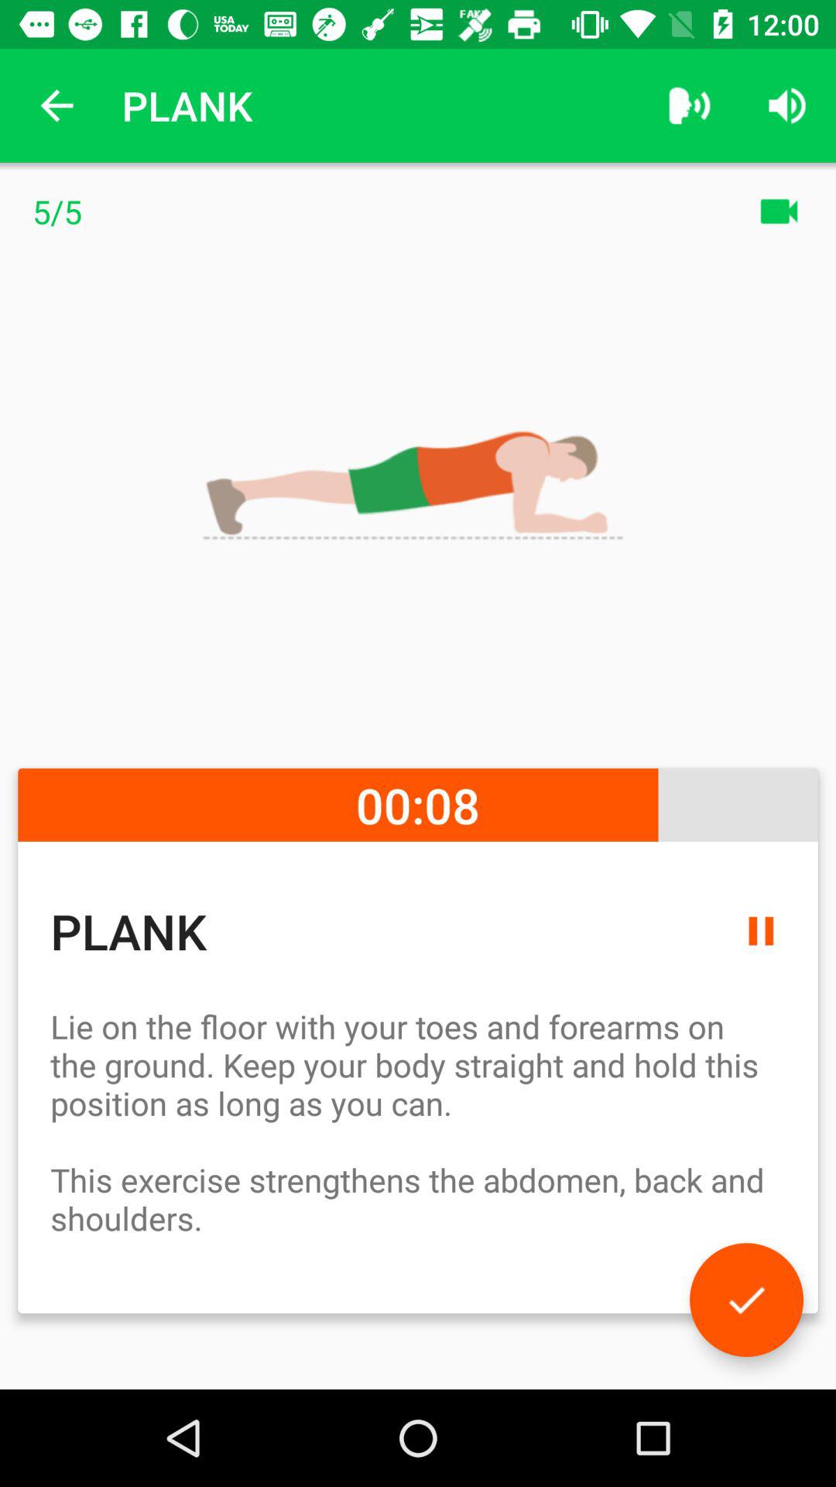 The width and height of the screenshot is (836, 1487). Describe the element at coordinates (746, 1300) in the screenshot. I see `click the button on the bottom right corner of the web page` at that location.